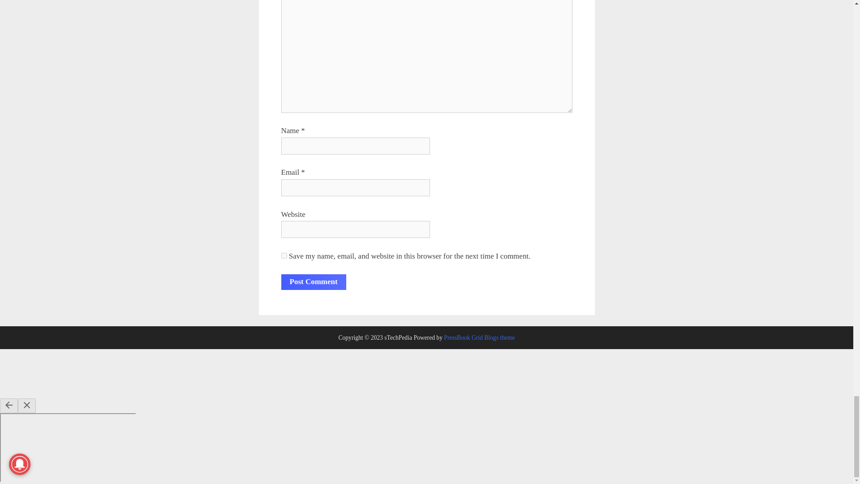 The image size is (860, 484). Describe the element at coordinates (284, 255) in the screenshot. I see `yes` at that location.